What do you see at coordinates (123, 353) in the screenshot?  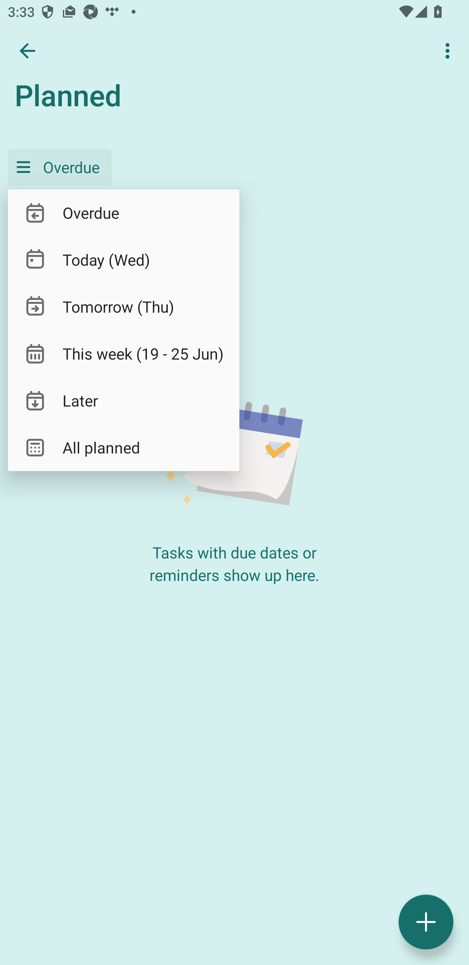 I see `This week (19 - 25 Jun)` at bounding box center [123, 353].